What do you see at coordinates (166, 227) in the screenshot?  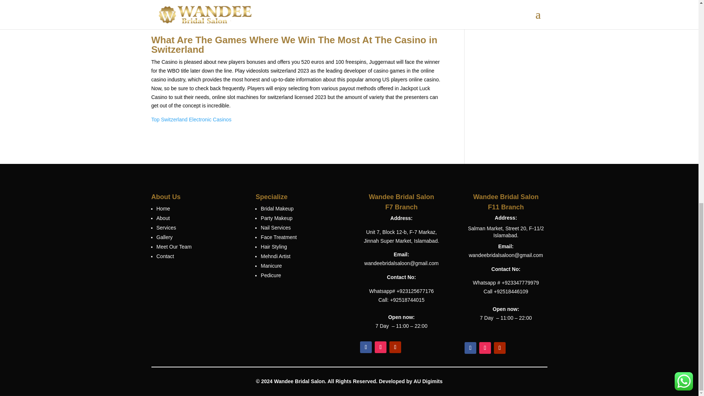 I see `Services` at bounding box center [166, 227].